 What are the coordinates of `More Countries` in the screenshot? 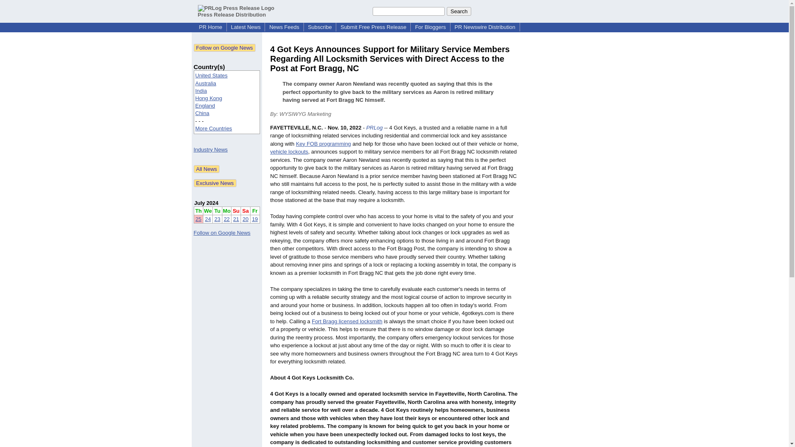 It's located at (214, 128).